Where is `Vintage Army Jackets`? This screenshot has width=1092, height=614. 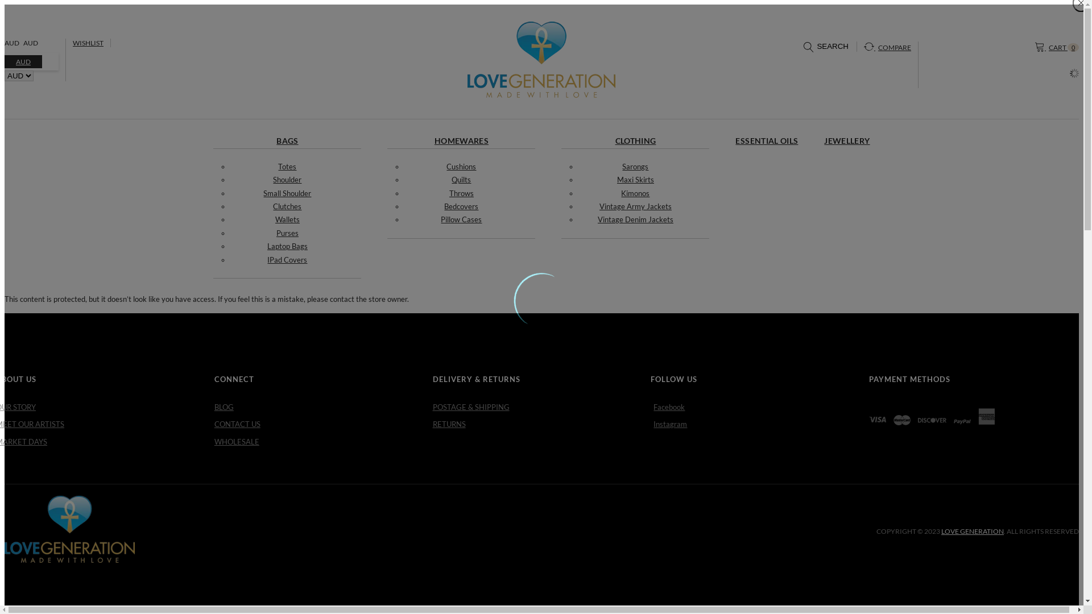
Vintage Army Jackets is located at coordinates (636, 206).